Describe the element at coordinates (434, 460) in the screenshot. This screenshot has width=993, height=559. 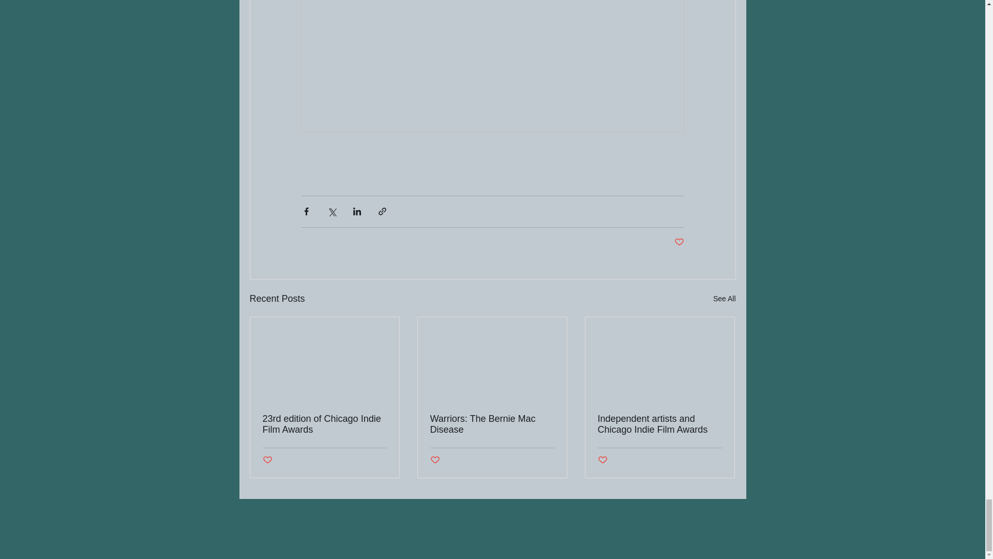
I see `Post not marked as liked` at that location.